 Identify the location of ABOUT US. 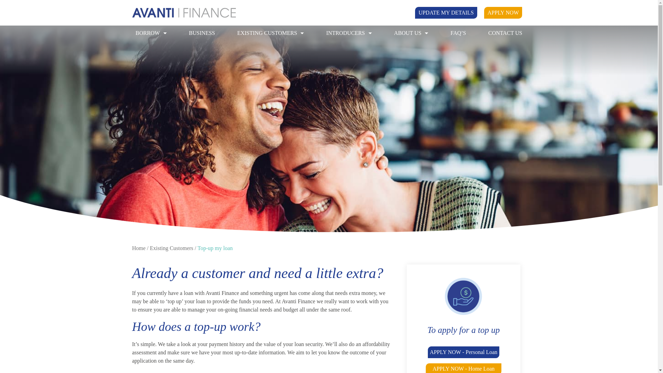
(411, 33).